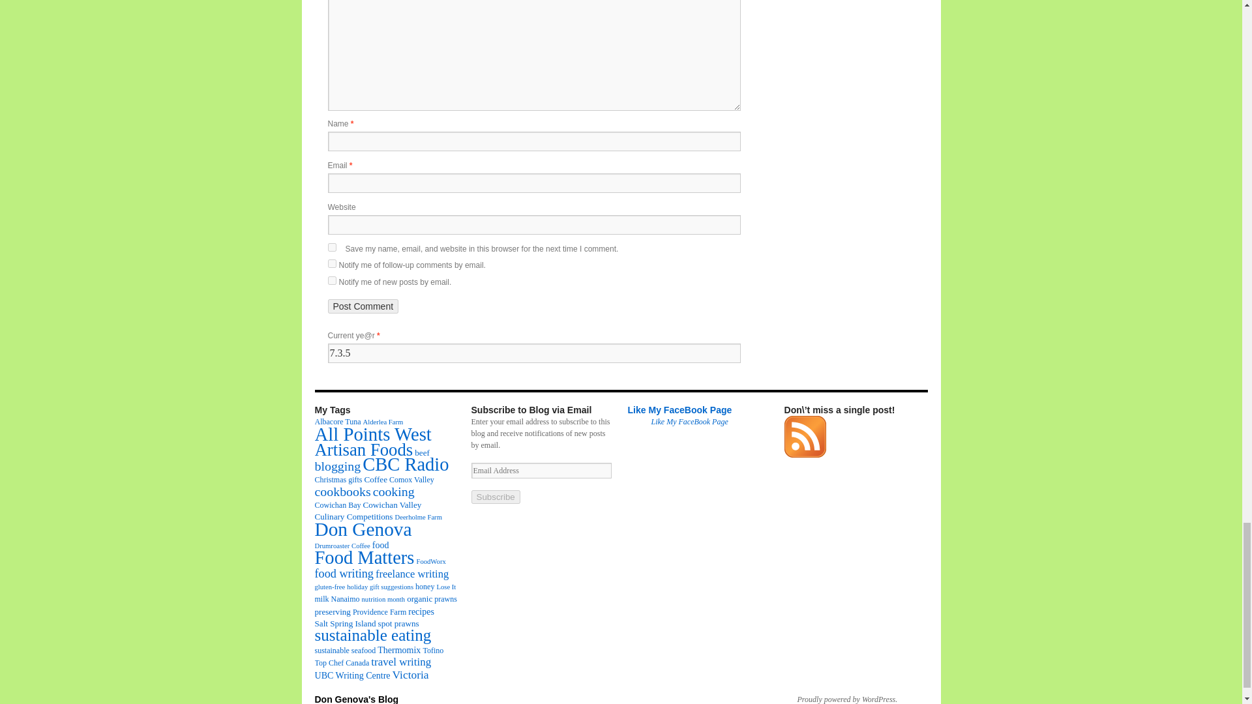 The image size is (1252, 704). What do you see at coordinates (331, 280) in the screenshot?
I see `subscribe` at bounding box center [331, 280].